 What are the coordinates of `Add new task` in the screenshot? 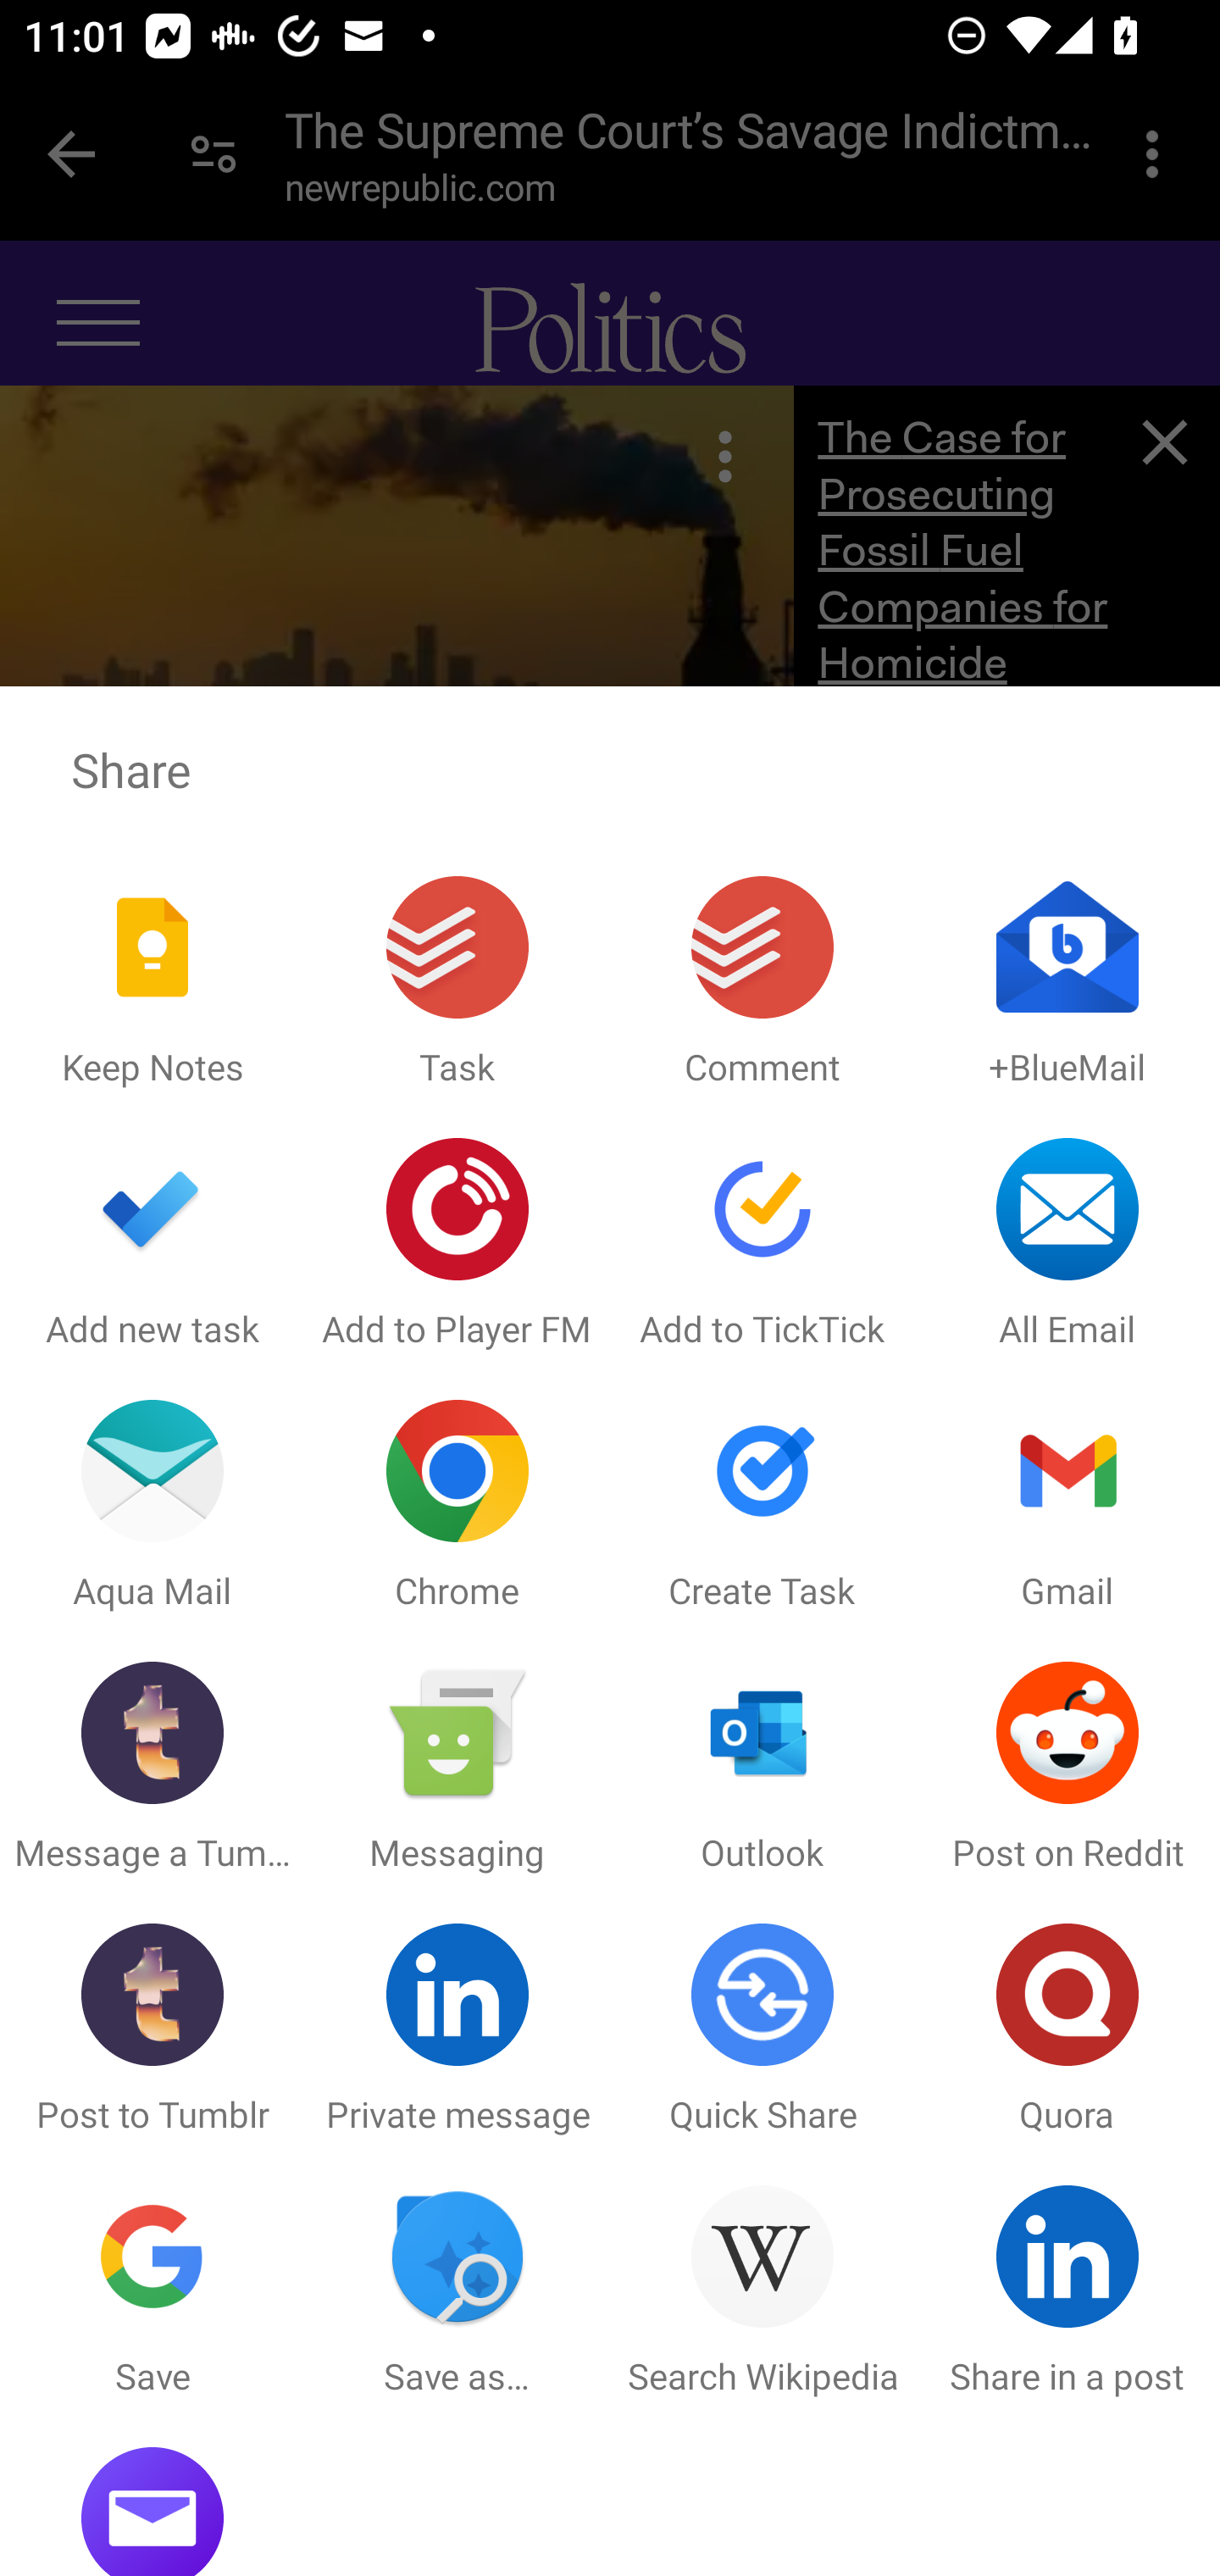 It's located at (152, 1246).